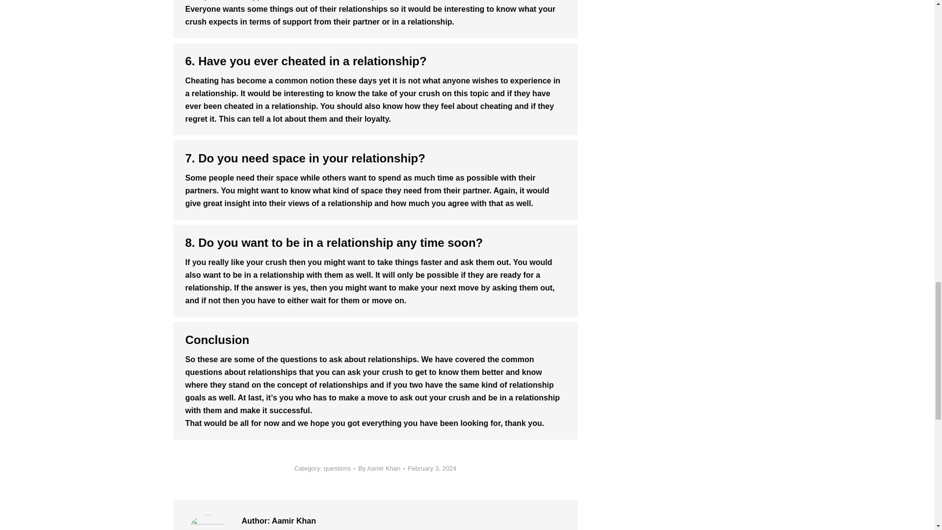  I want to click on By Aamir Khan, so click(381, 469).